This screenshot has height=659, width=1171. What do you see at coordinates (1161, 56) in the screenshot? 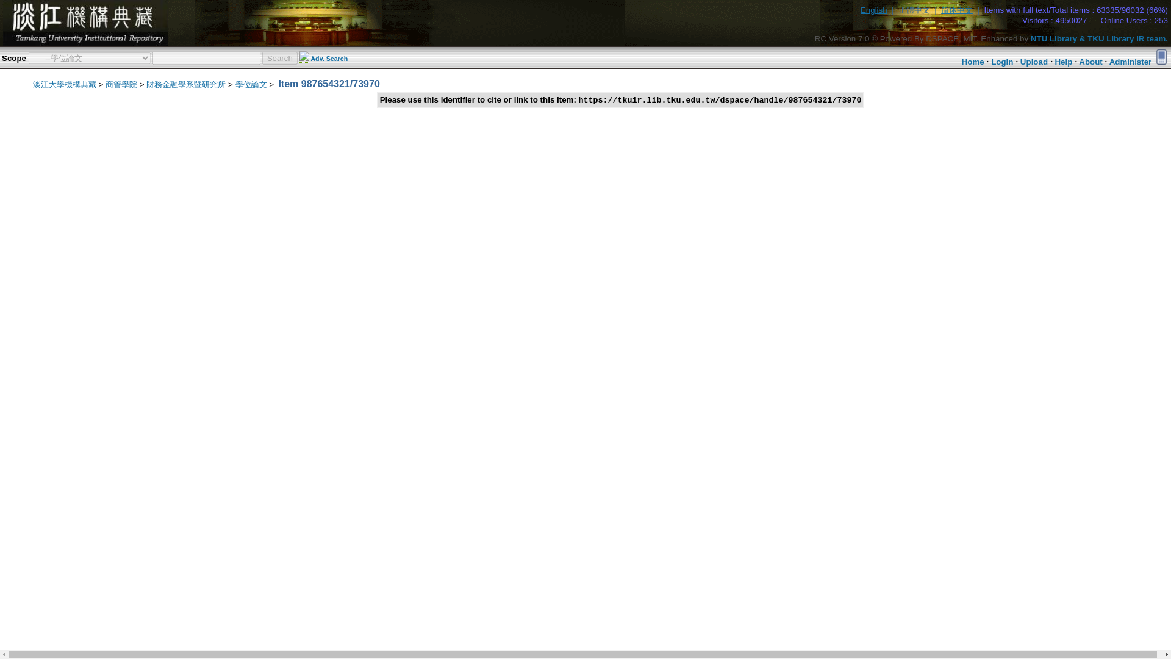
I see `Goto mobile version` at bounding box center [1161, 56].